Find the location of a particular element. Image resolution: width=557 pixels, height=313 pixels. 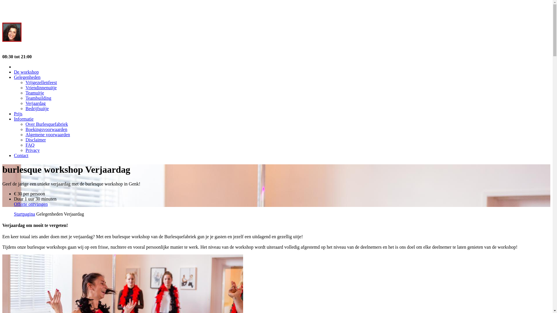

Algemene voorwaarden is located at coordinates (48, 134).